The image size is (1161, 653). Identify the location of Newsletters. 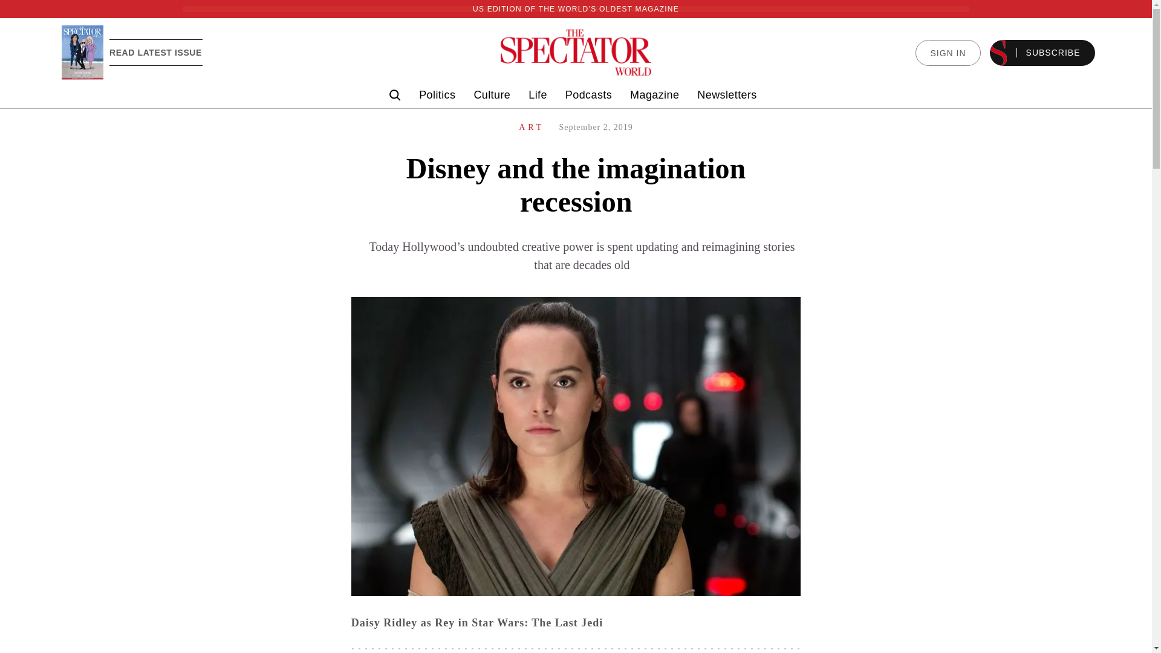
(727, 95).